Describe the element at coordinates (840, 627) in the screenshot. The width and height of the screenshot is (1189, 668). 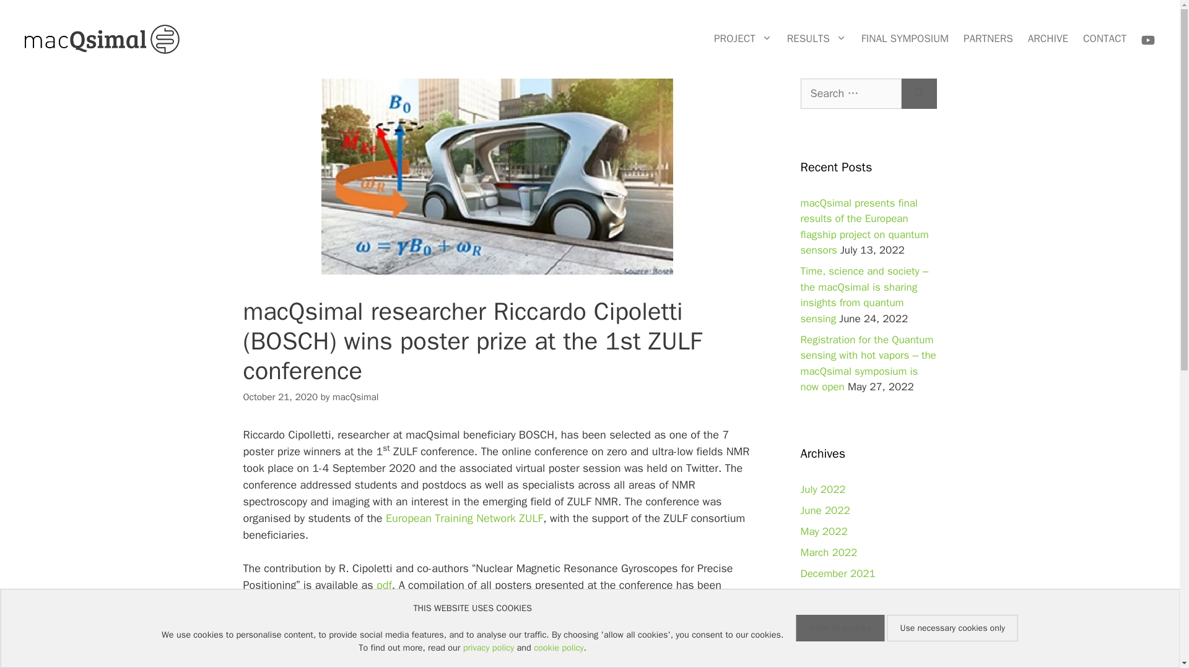
I see `Allow all cookies` at that location.